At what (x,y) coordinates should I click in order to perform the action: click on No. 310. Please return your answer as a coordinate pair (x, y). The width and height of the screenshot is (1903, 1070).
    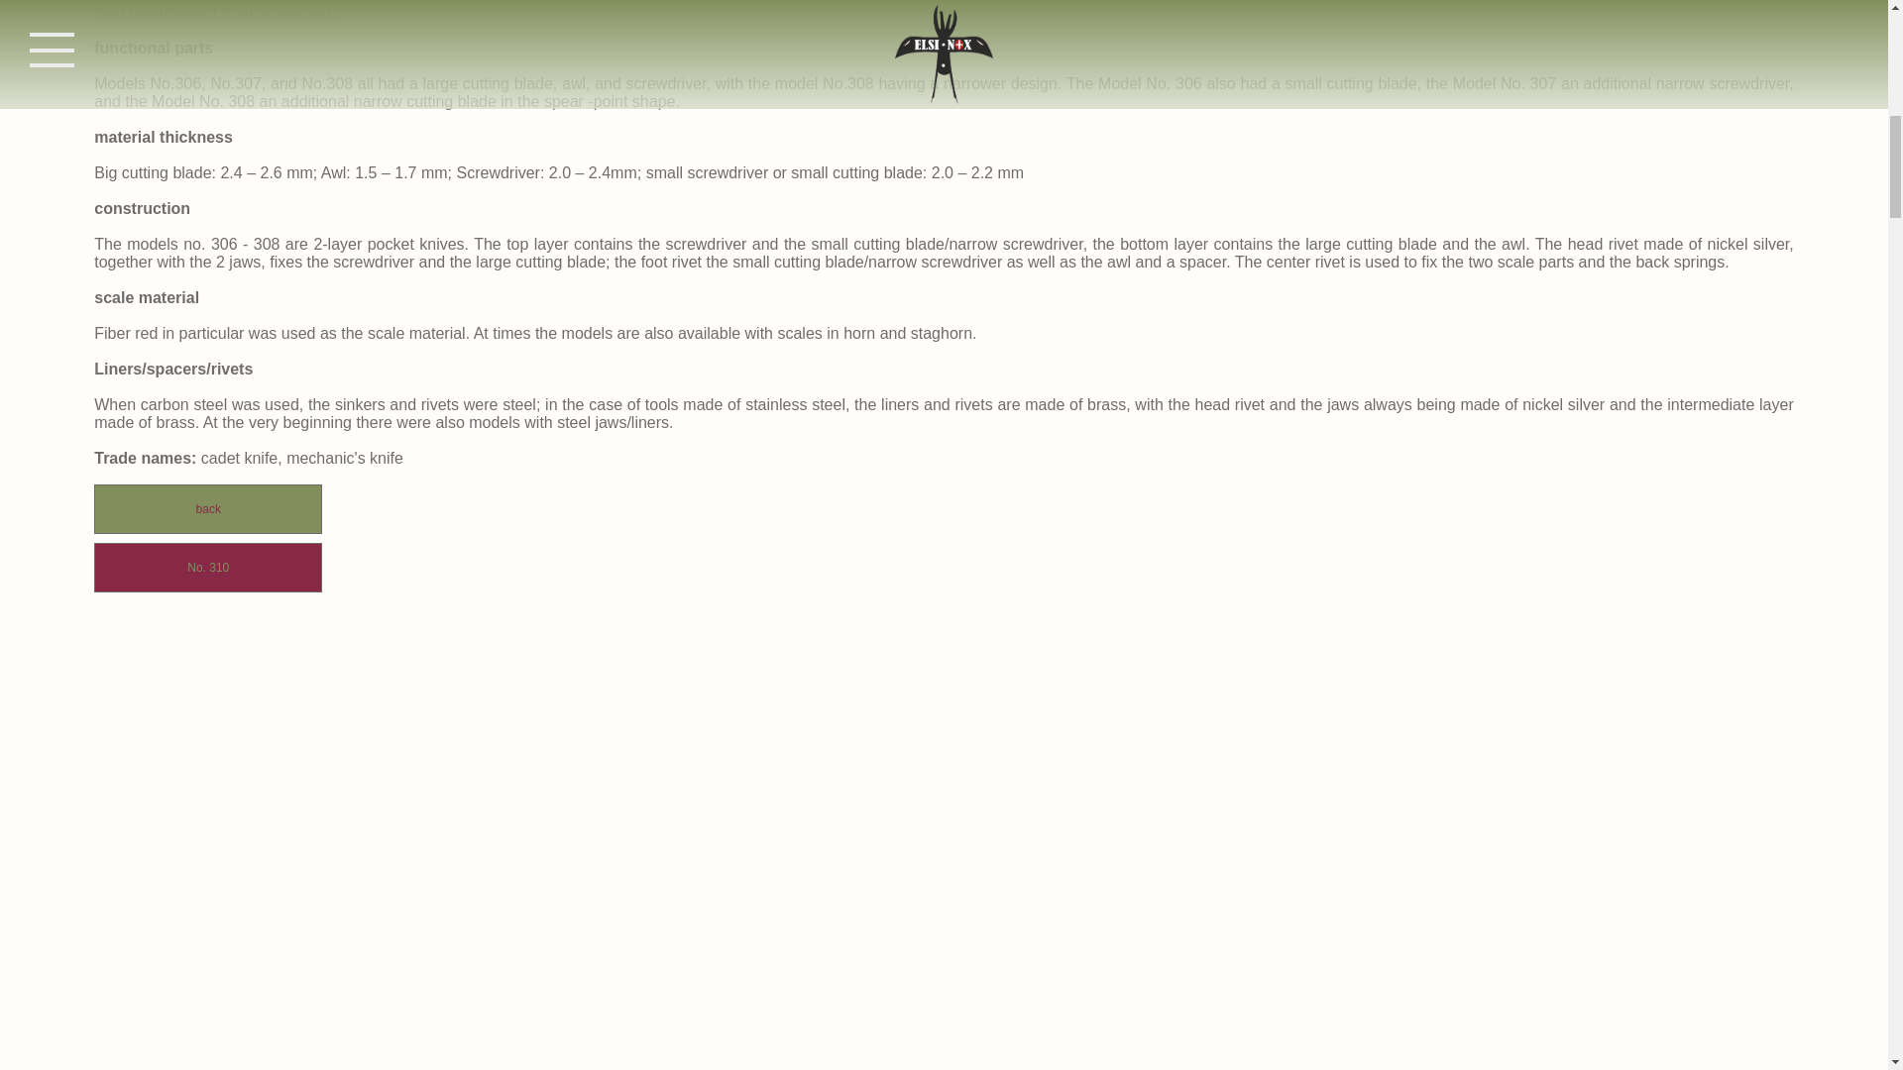
    Looking at the image, I should click on (207, 567).